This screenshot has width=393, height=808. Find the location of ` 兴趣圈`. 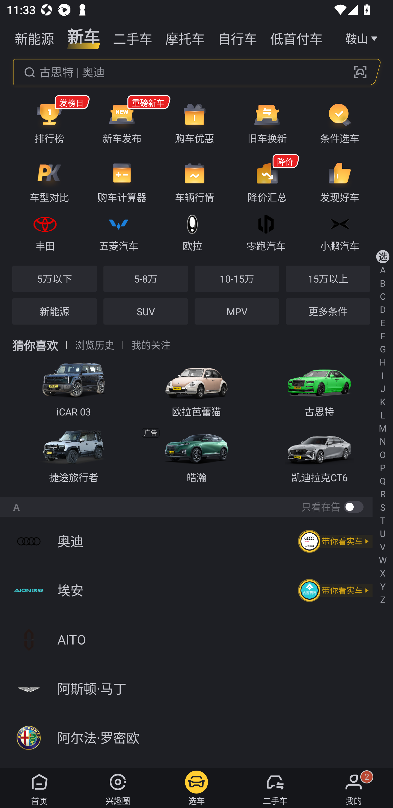

 兴趣圈 is located at coordinates (118, 788).